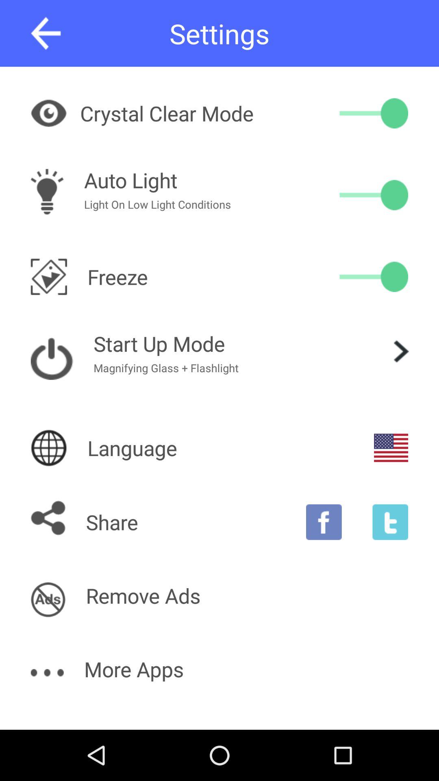 The width and height of the screenshot is (439, 781). What do you see at coordinates (374, 113) in the screenshot?
I see `drag to the right` at bounding box center [374, 113].